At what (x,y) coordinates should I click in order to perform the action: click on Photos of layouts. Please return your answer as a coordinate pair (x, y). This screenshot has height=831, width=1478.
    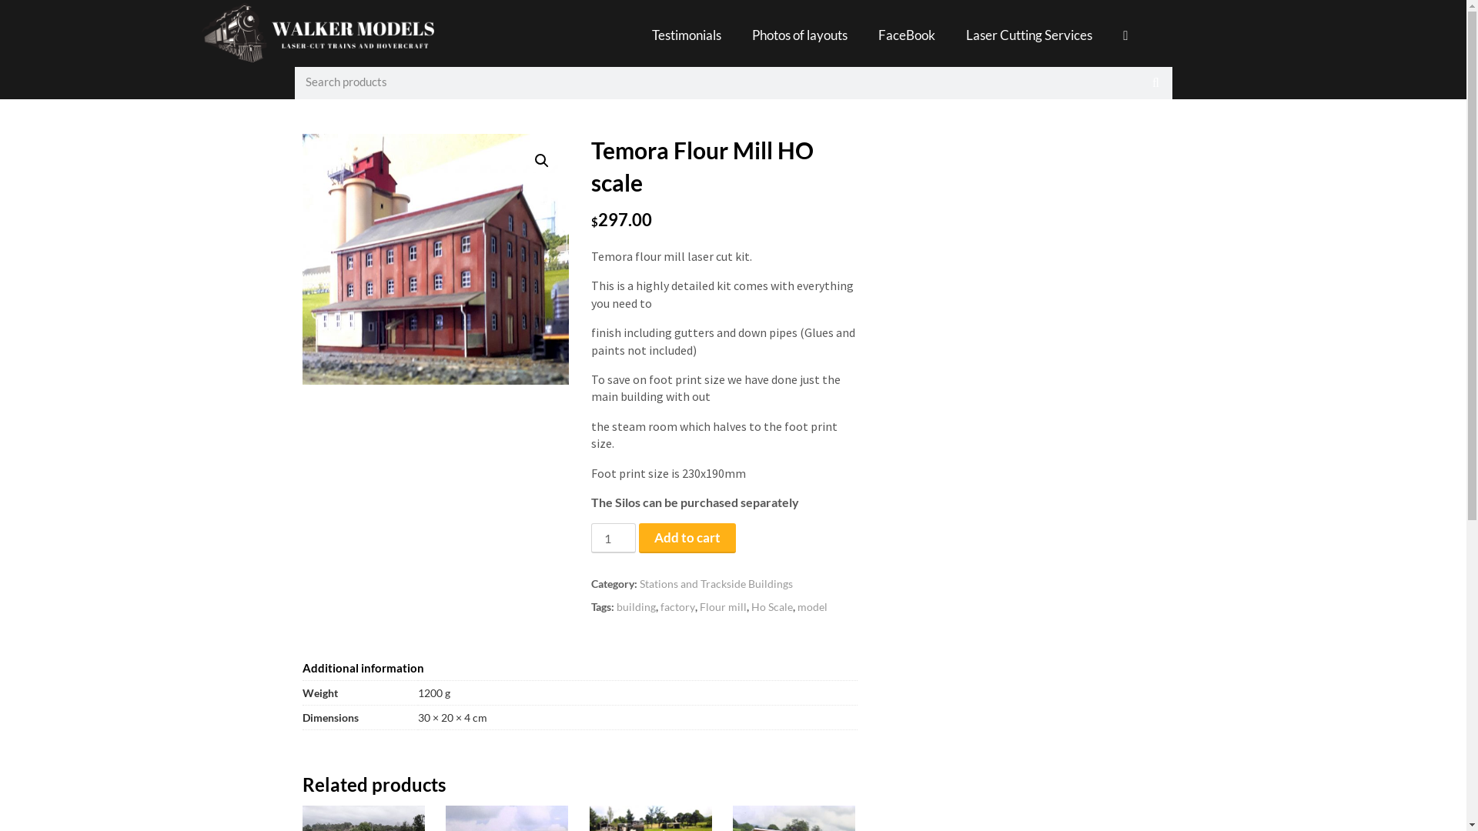
    Looking at the image, I should click on (800, 35).